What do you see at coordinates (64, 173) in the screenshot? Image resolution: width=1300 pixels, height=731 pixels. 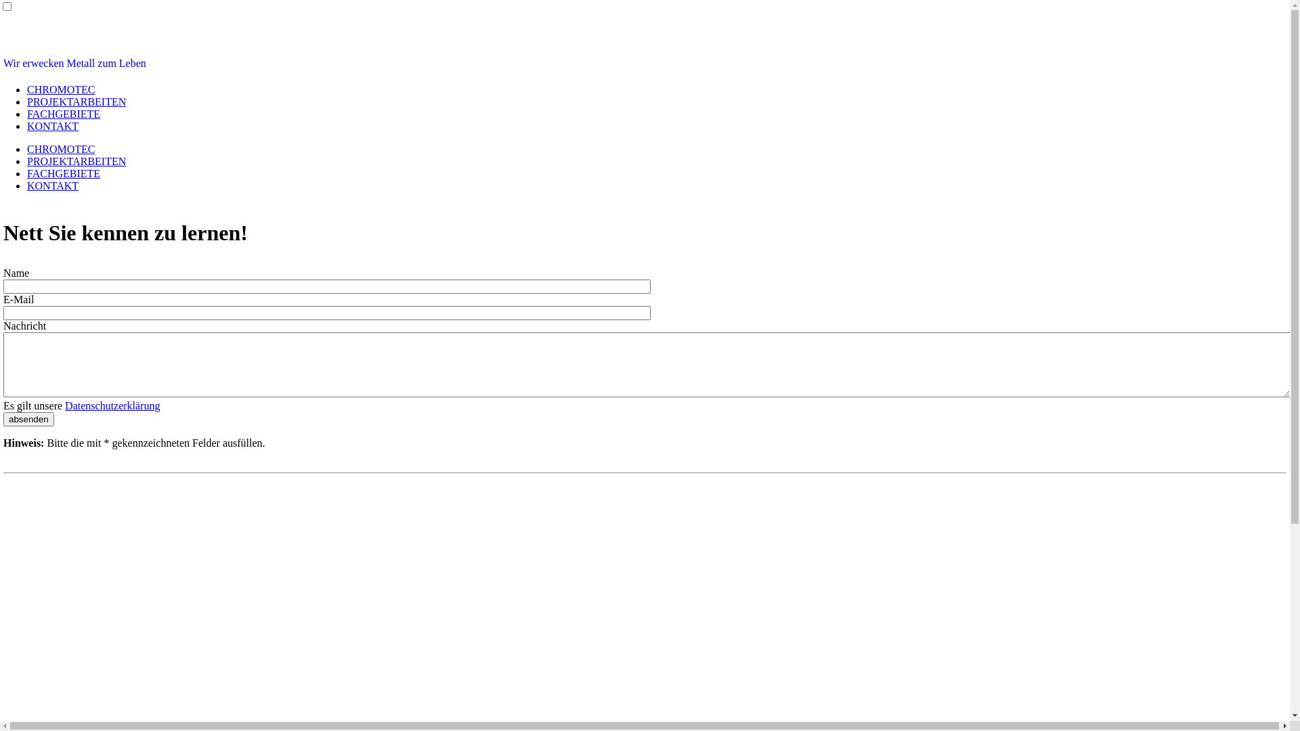 I see `FACHGEBIETE` at bounding box center [64, 173].